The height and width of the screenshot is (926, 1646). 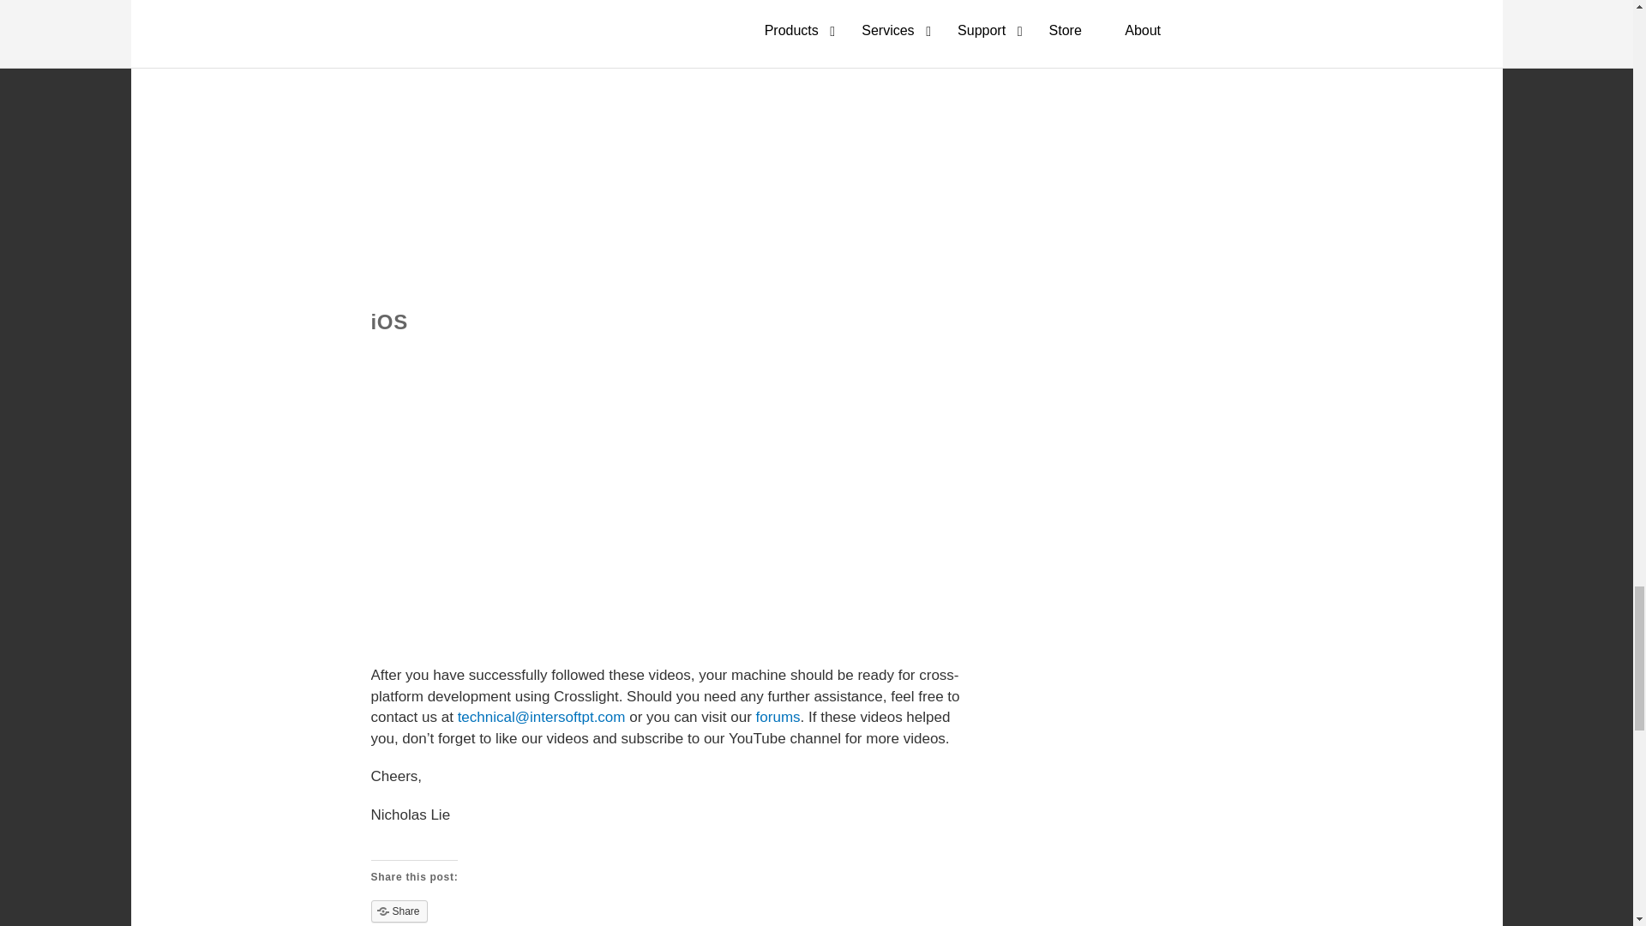 I want to click on Share, so click(x=398, y=911).